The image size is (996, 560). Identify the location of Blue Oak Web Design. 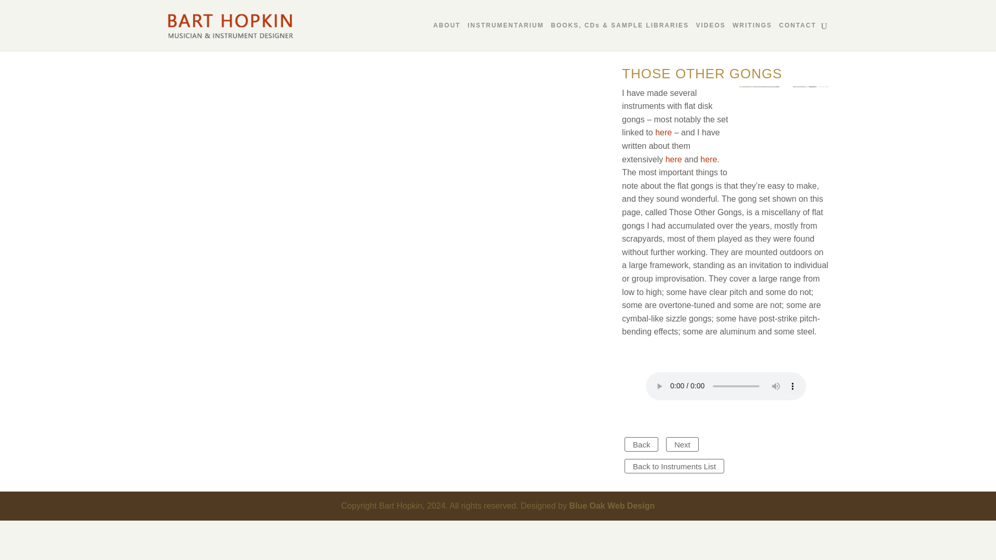
(611, 505).